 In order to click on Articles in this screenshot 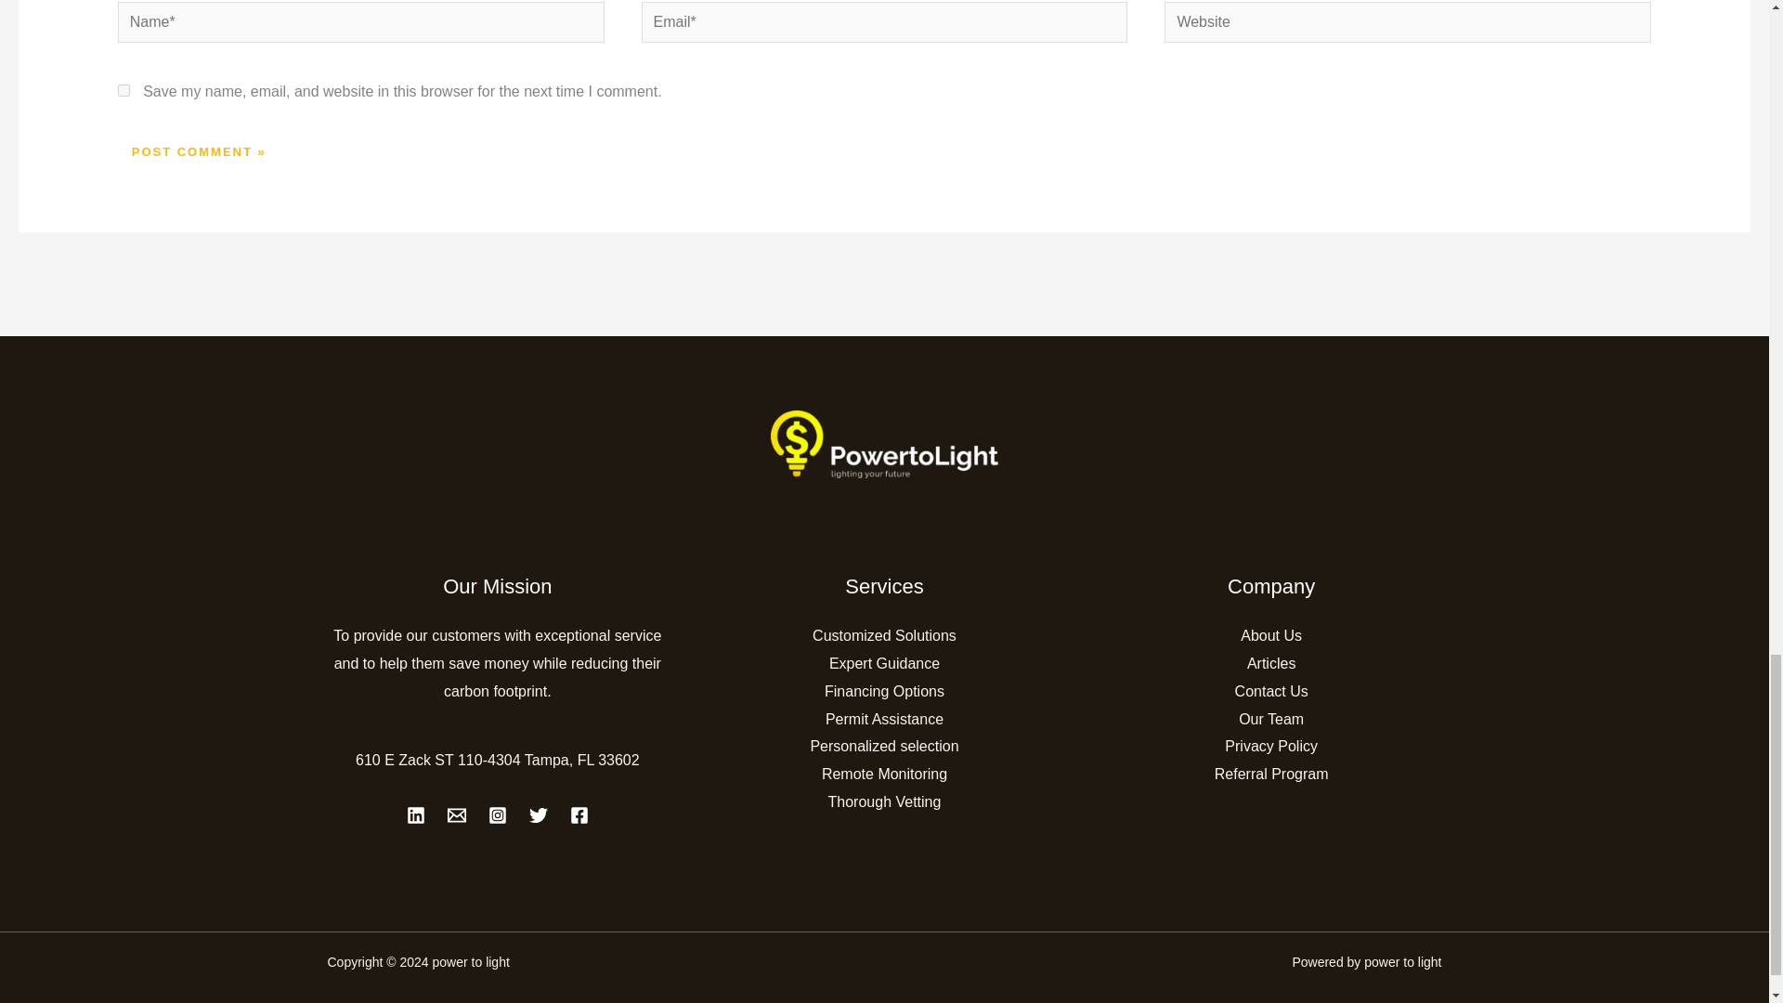, I will do `click(1270, 663)`.